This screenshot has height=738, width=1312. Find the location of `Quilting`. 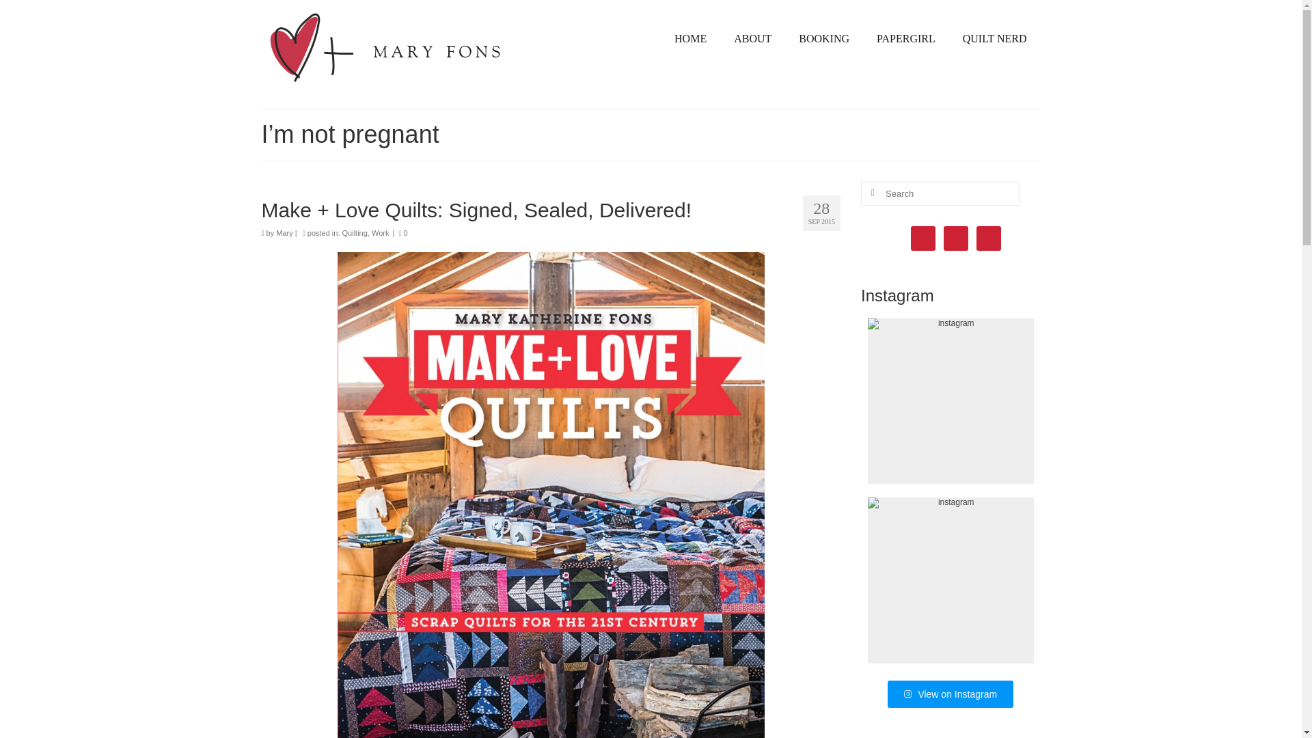

Quilting is located at coordinates (355, 232).